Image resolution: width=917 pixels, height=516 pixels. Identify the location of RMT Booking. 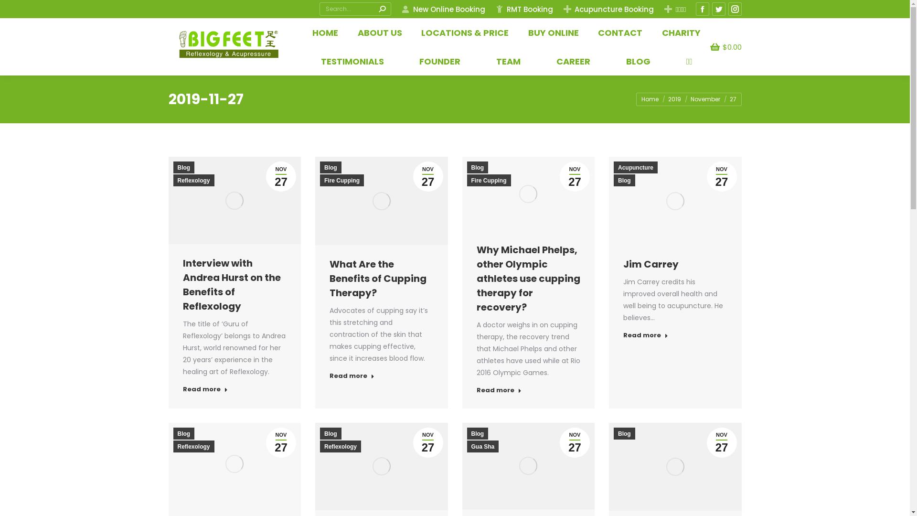
(524, 9).